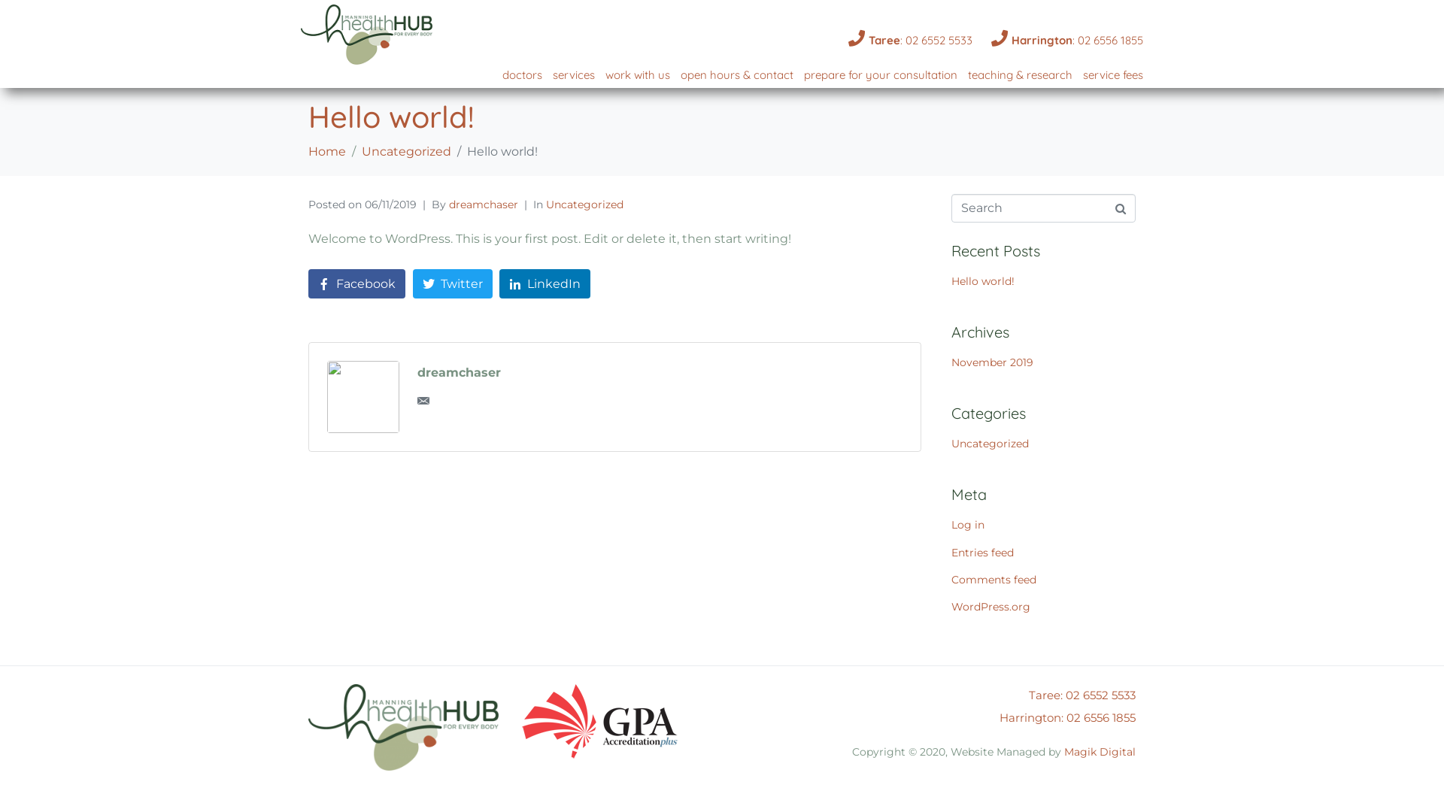 This screenshot has width=1444, height=812. I want to click on Twitter, so click(453, 284).